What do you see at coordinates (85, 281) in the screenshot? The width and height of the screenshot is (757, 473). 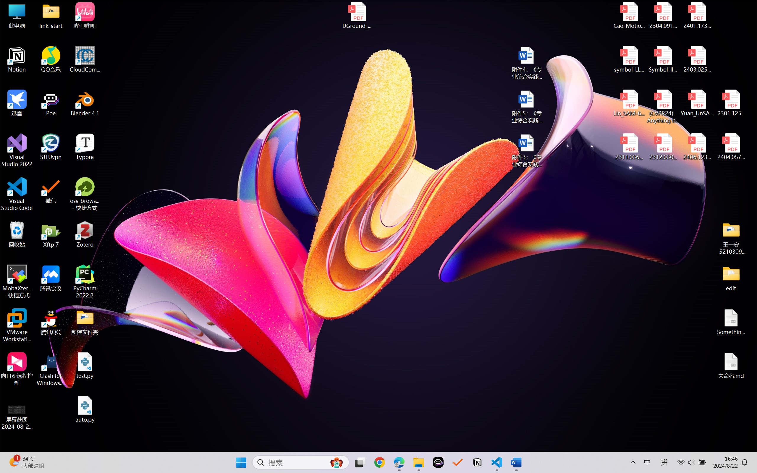 I see `PyCharm 2022.2` at bounding box center [85, 281].